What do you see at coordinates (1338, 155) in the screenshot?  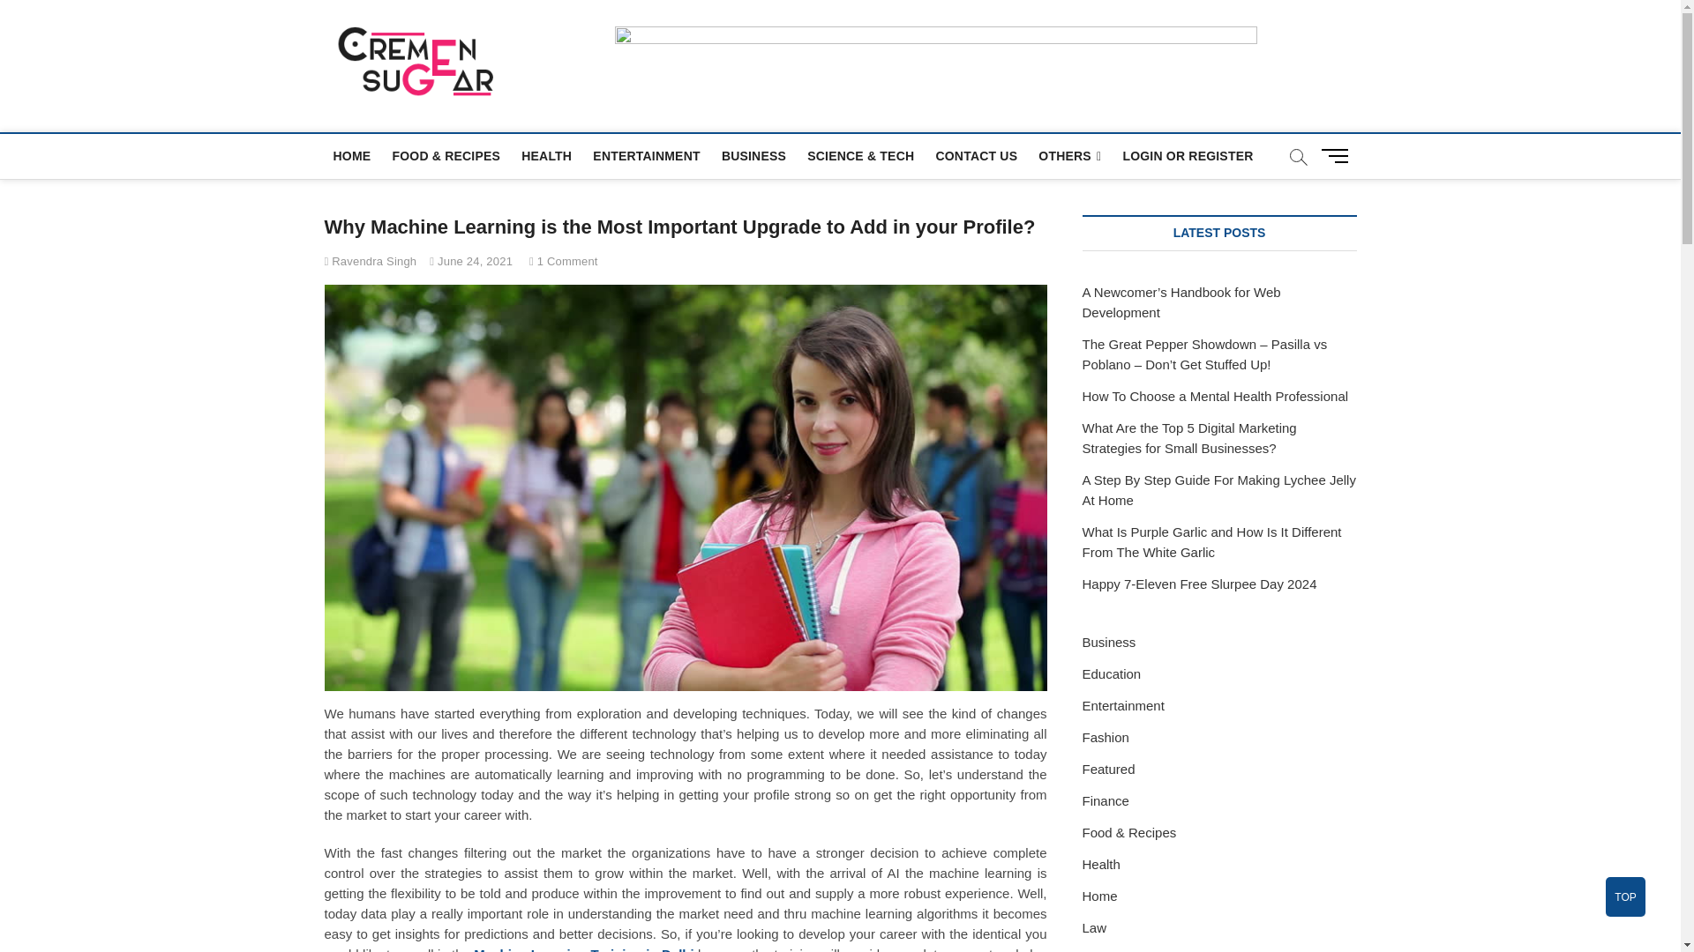 I see `Menu Button` at bounding box center [1338, 155].